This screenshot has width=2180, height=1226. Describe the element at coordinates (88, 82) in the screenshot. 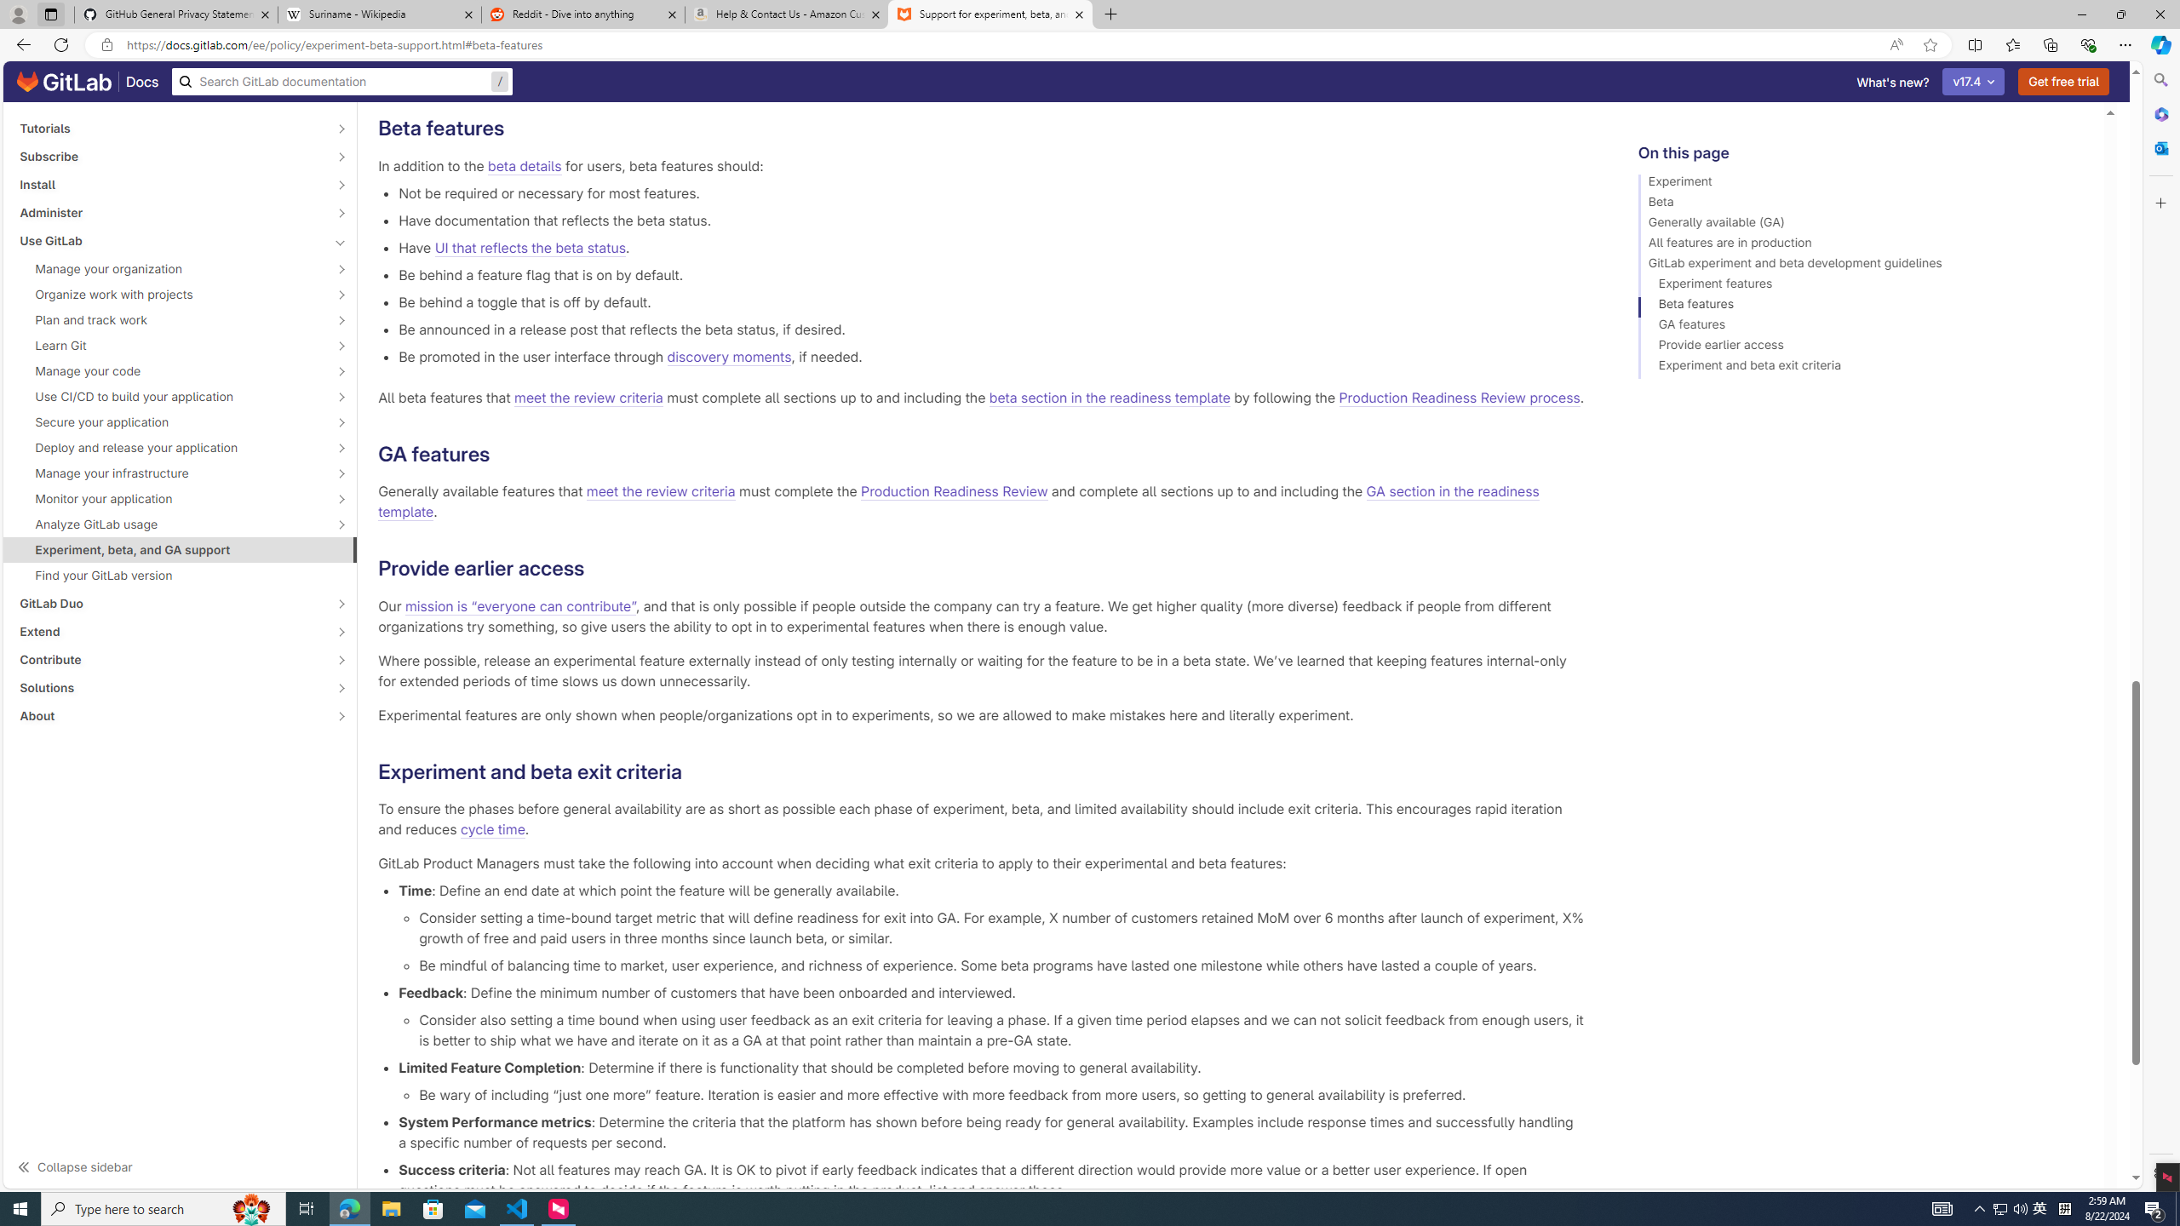

I see `GitLab documentation home Docs` at that location.